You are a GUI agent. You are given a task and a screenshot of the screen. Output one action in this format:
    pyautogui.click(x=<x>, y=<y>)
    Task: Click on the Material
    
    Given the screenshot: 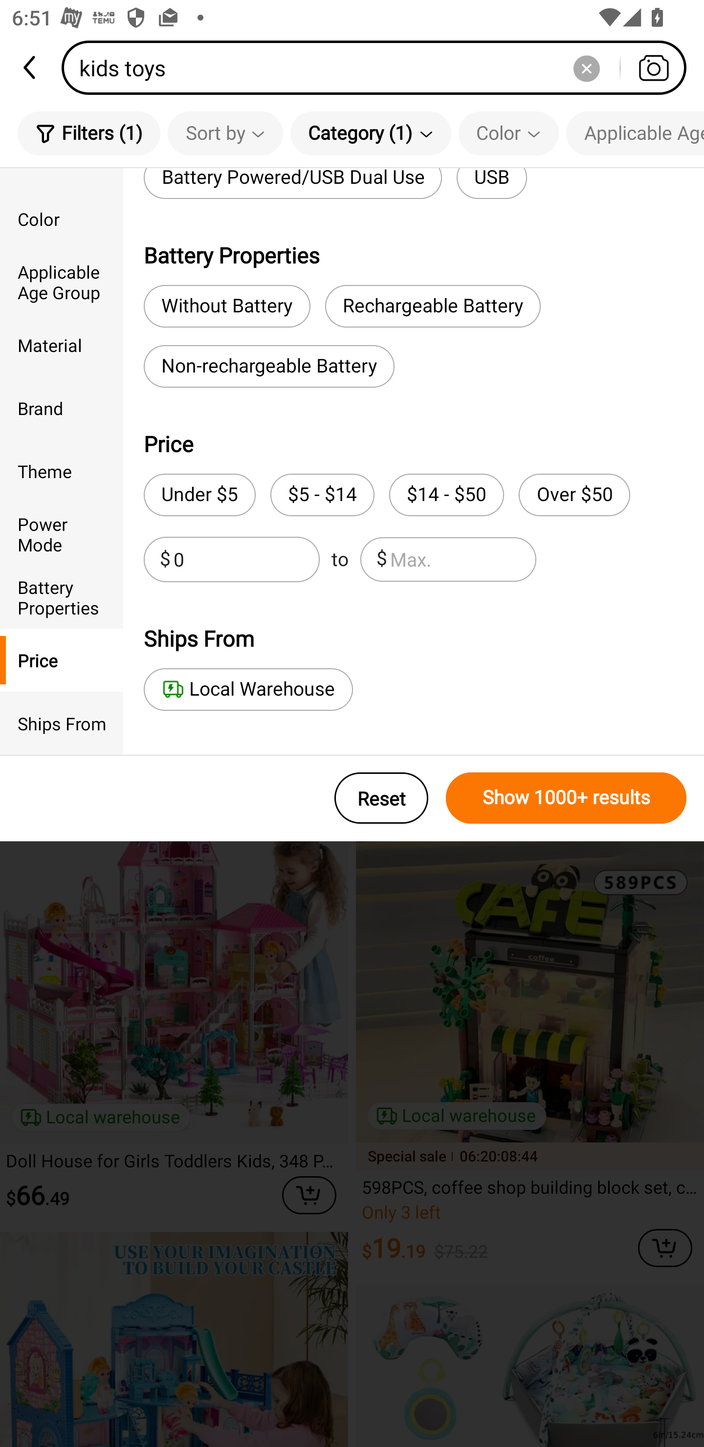 What is the action you would take?
    pyautogui.click(x=62, y=345)
    